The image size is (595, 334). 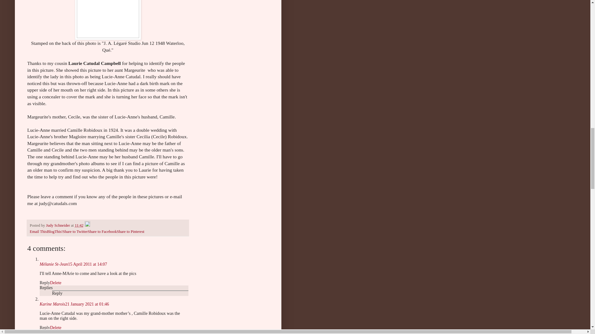 What do you see at coordinates (87, 225) in the screenshot?
I see `Edit Post` at bounding box center [87, 225].